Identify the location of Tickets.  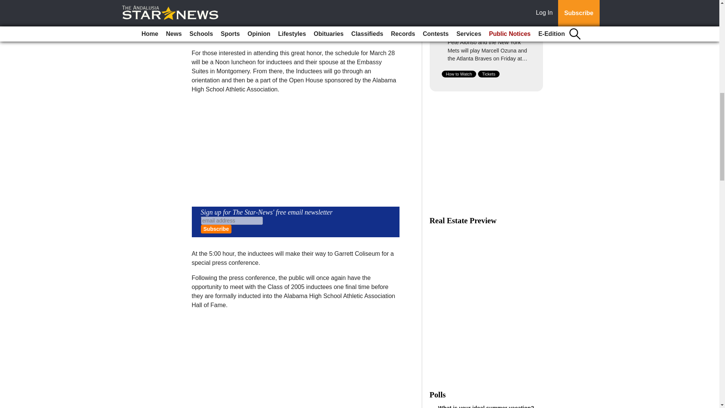
(489, 74).